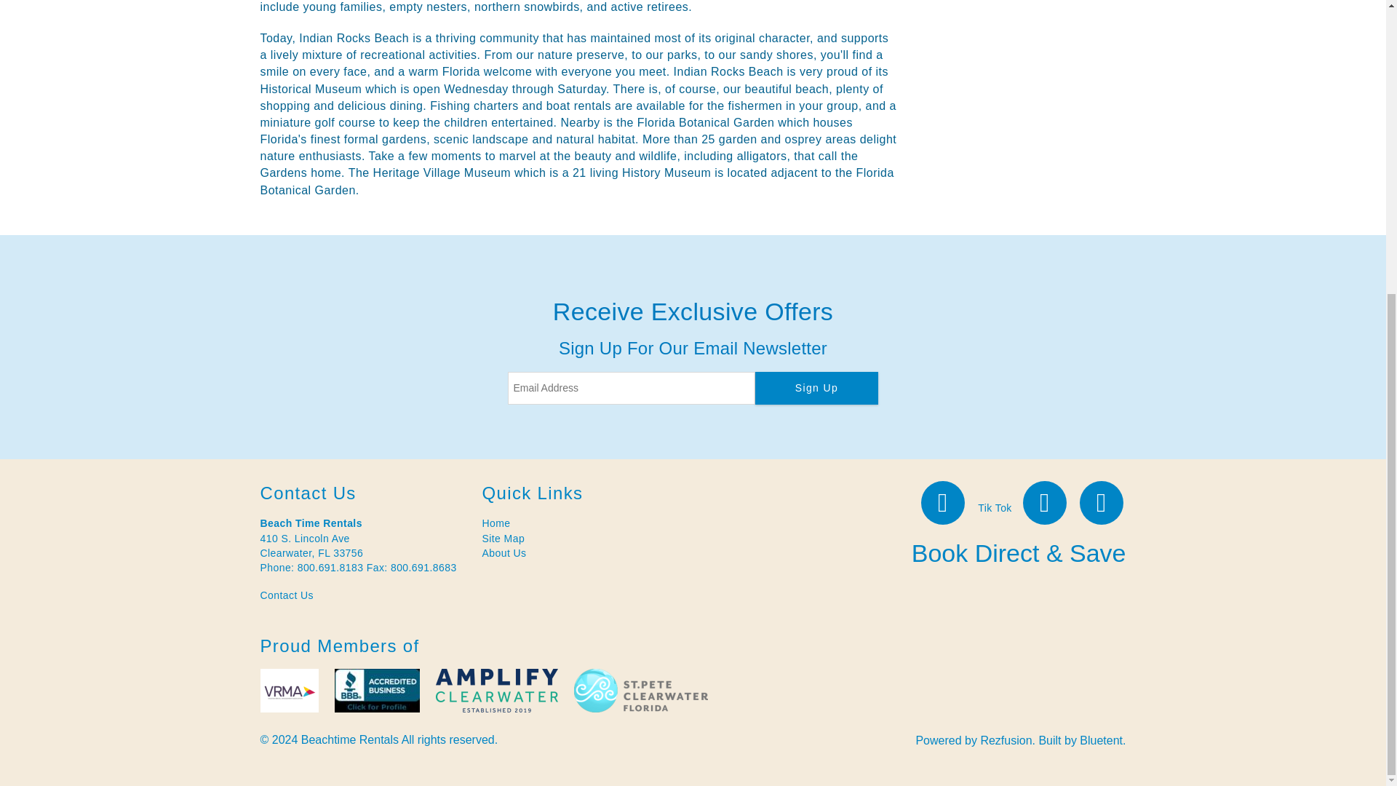 This screenshot has height=786, width=1397. Describe the element at coordinates (289, 690) in the screenshot. I see `Beach Time Rentals - VRMA Partner` at that location.